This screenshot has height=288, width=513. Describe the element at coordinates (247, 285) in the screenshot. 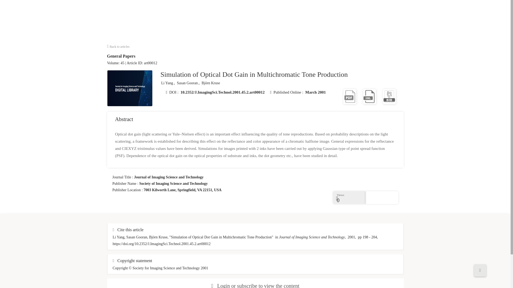

I see `subscribe` at that location.